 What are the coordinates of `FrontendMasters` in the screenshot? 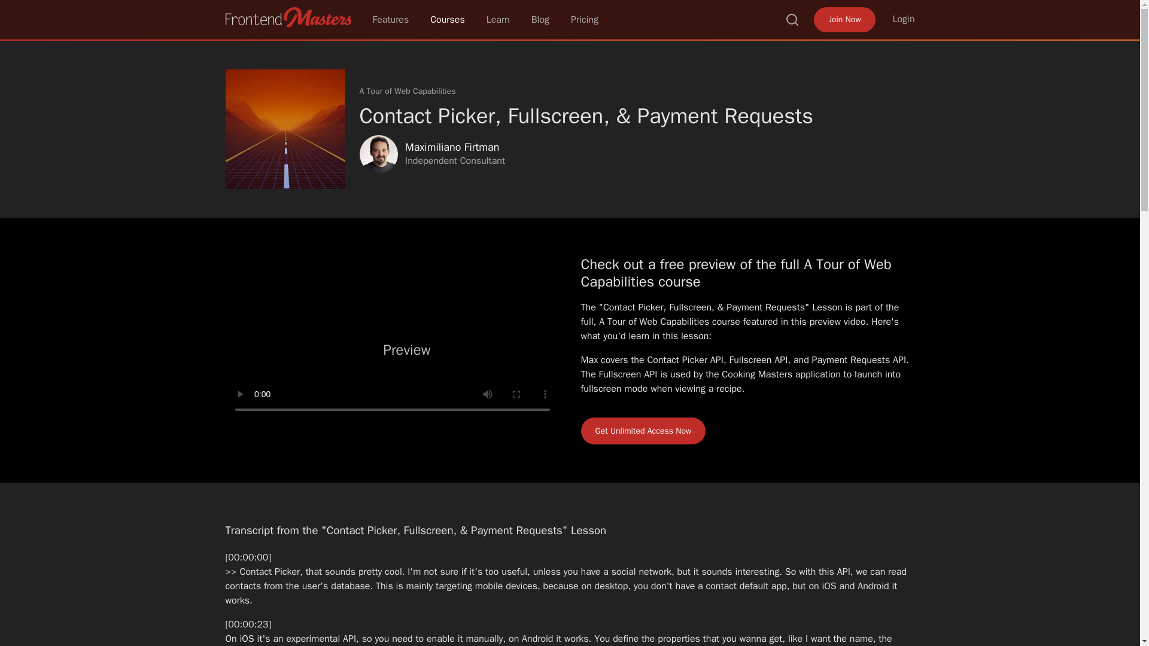 It's located at (287, 17).